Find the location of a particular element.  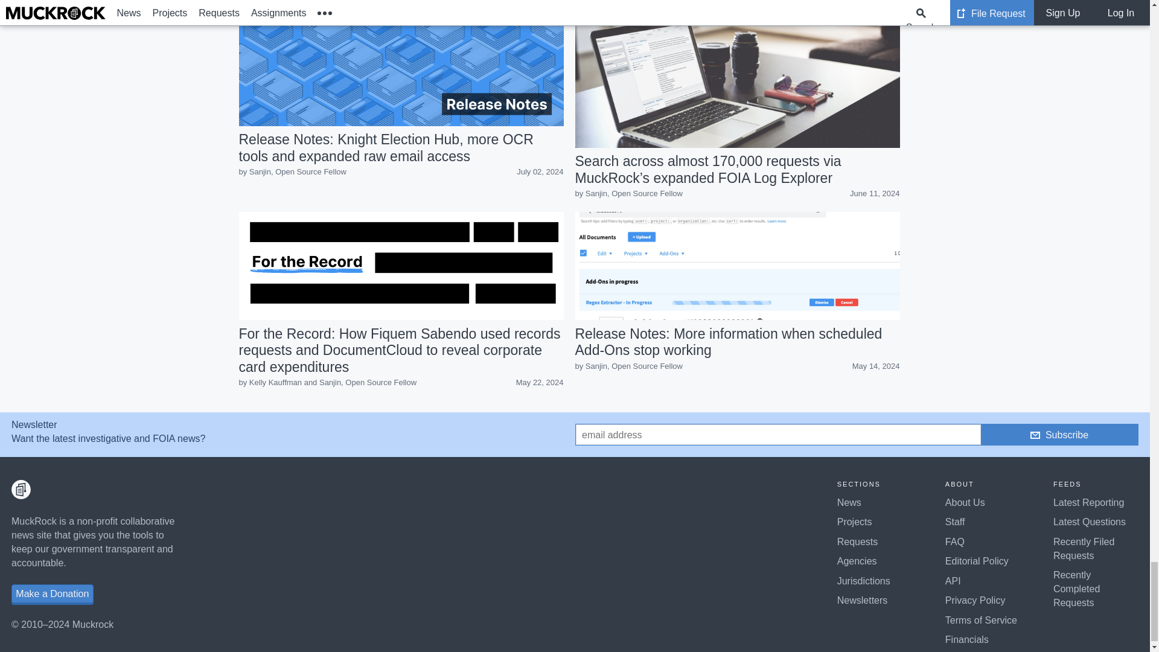

Sanjin, Open Source Fellow is located at coordinates (298, 171).